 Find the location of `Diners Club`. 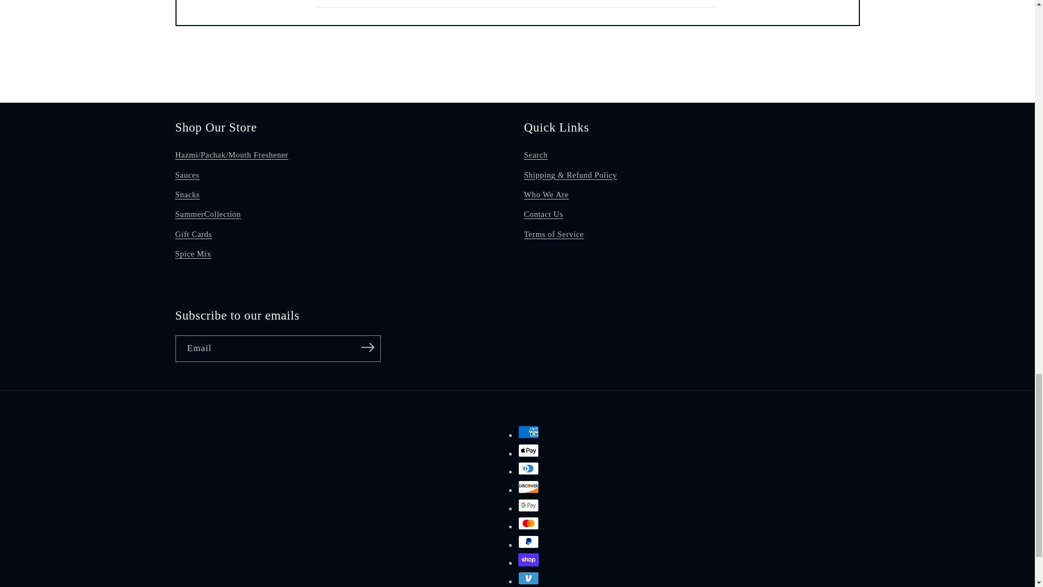

Diners Club is located at coordinates (529, 468).